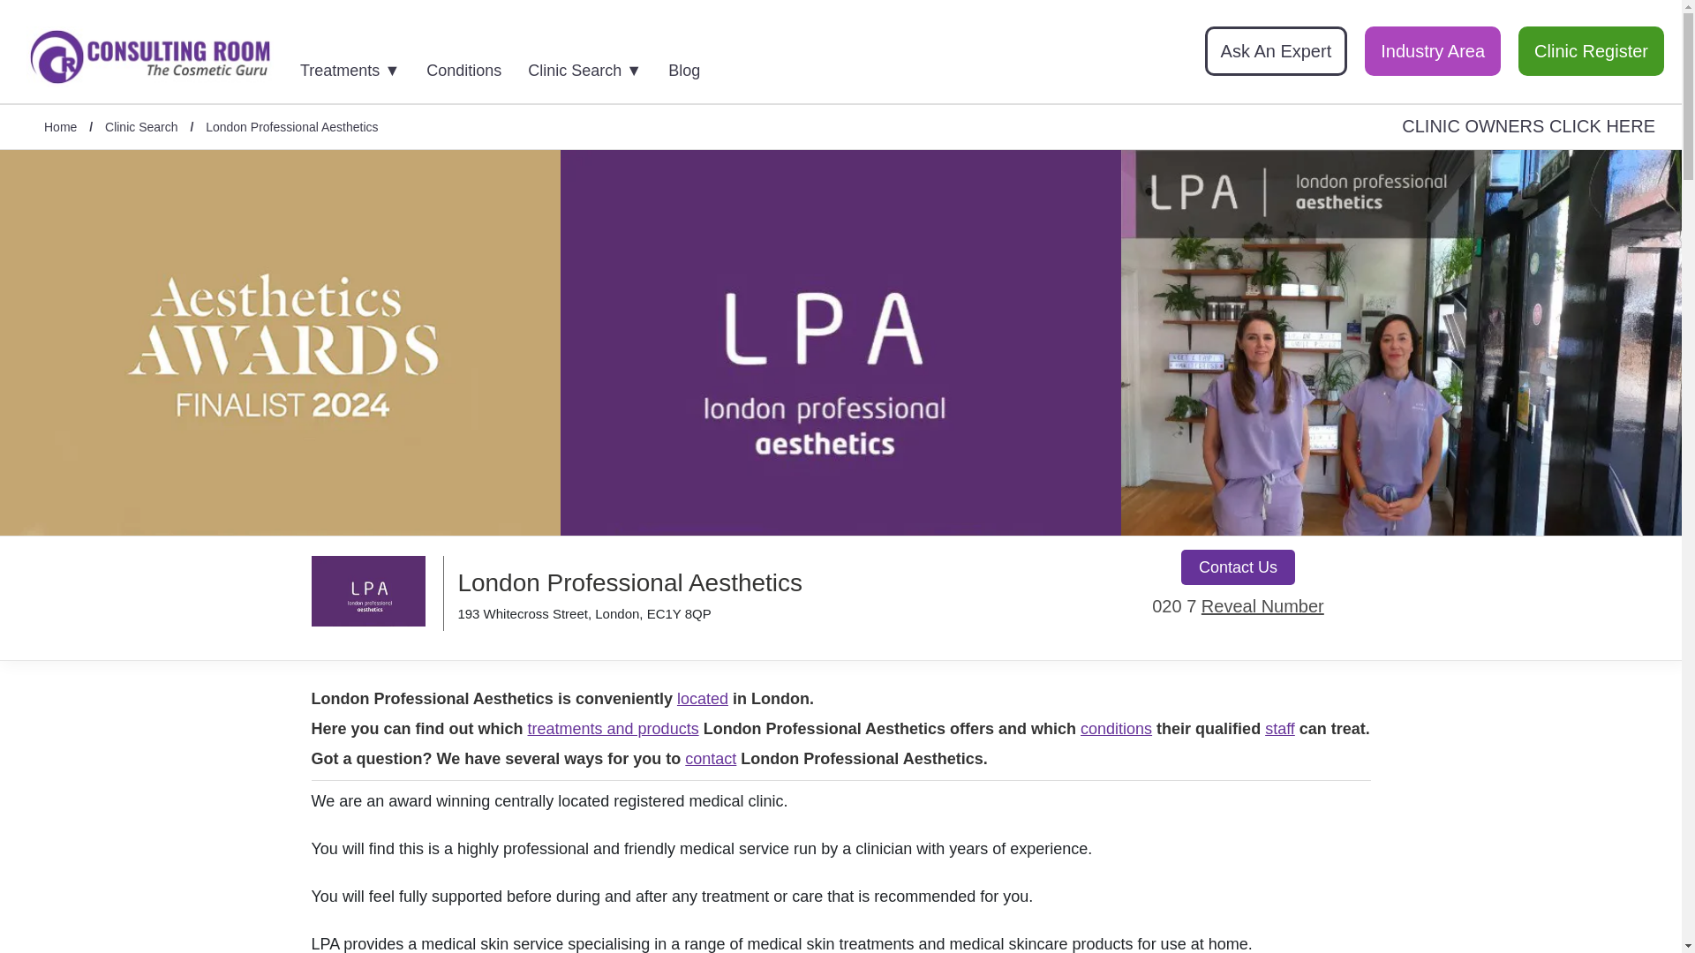  What do you see at coordinates (1277, 51) in the screenshot?
I see `Ask An Expert` at bounding box center [1277, 51].